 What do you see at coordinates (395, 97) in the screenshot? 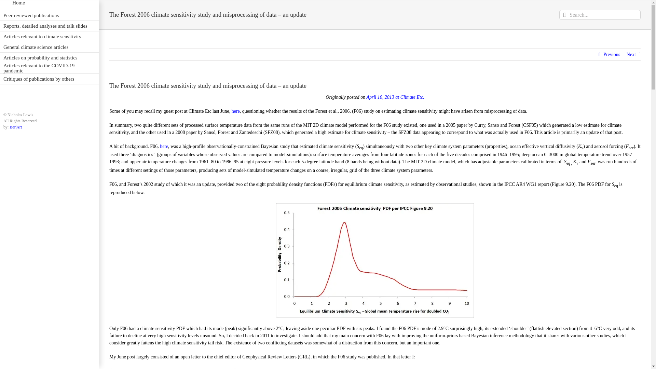
I see `April 10, 2013 at Climate Etc.` at bounding box center [395, 97].